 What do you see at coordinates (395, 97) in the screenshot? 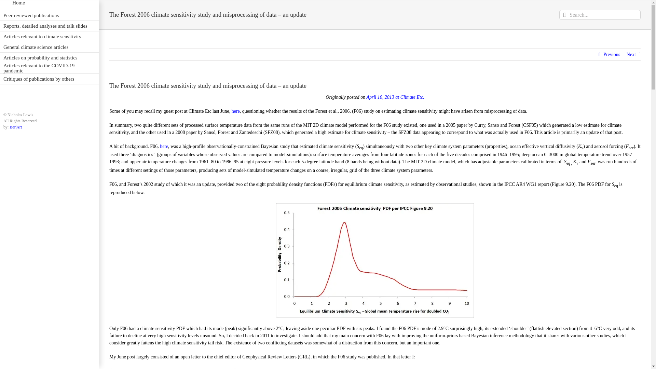
I see `April 10, 2013 at Climate Etc.` at bounding box center [395, 97].